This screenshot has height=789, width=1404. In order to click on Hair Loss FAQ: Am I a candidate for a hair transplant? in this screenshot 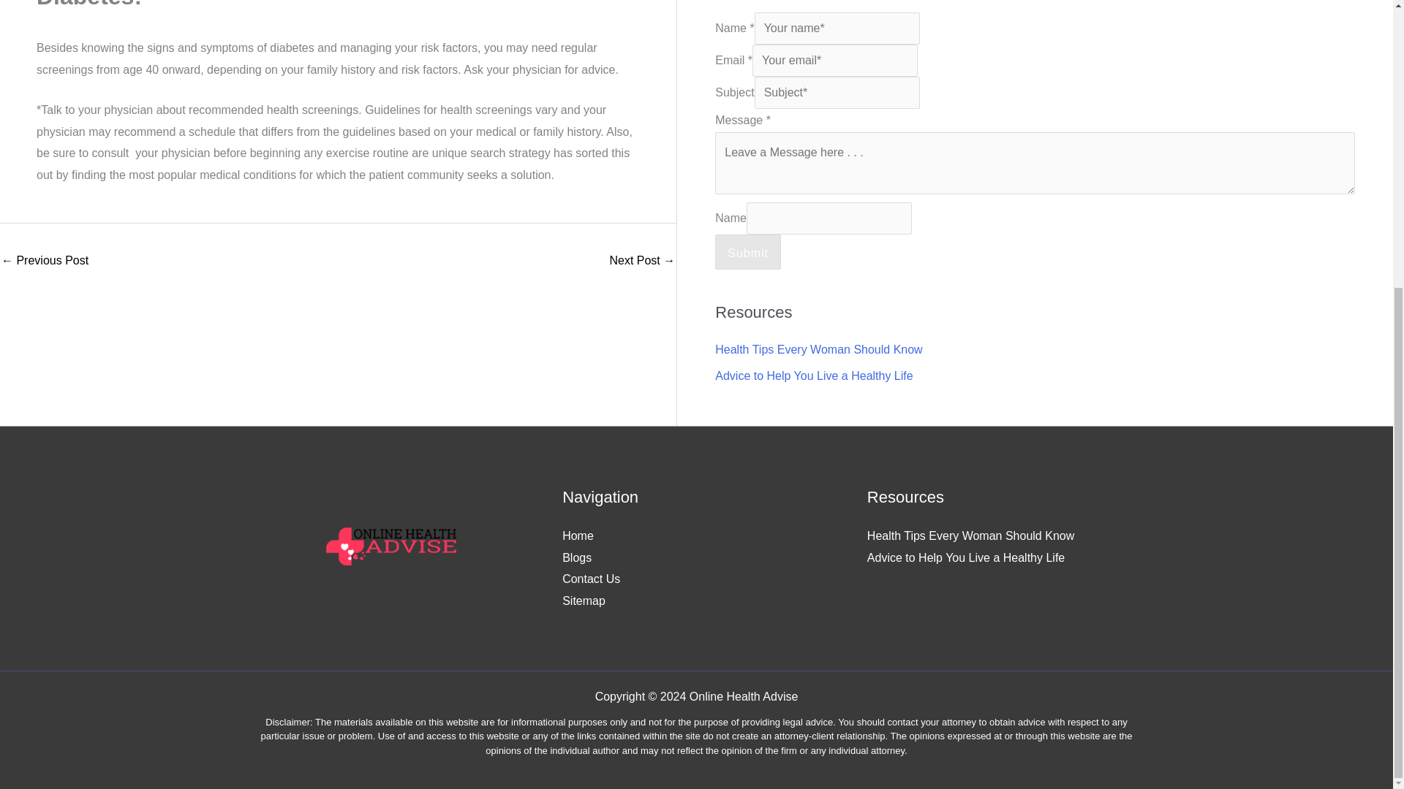, I will do `click(44, 262)`.